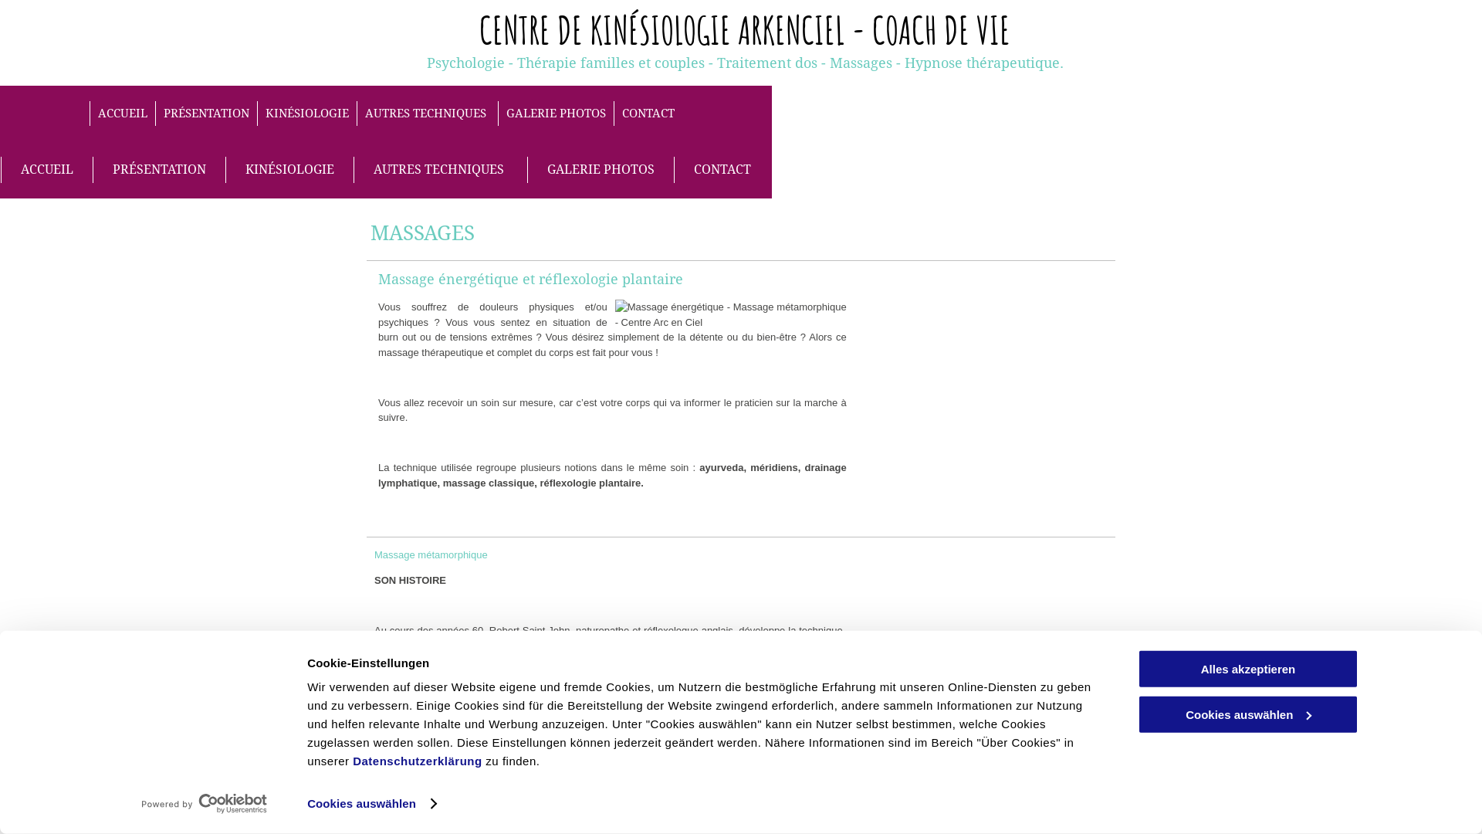 This screenshot has width=1482, height=834. Describe the element at coordinates (722, 170) in the screenshot. I see `CONTACT` at that location.